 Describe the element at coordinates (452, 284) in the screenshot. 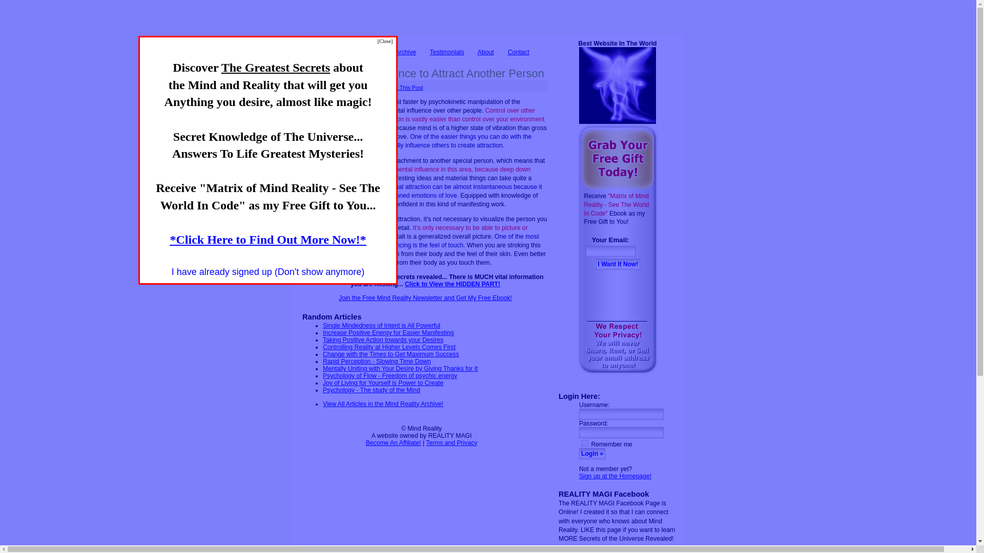

I see `Click to View the HIDDEN PART!` at that location.